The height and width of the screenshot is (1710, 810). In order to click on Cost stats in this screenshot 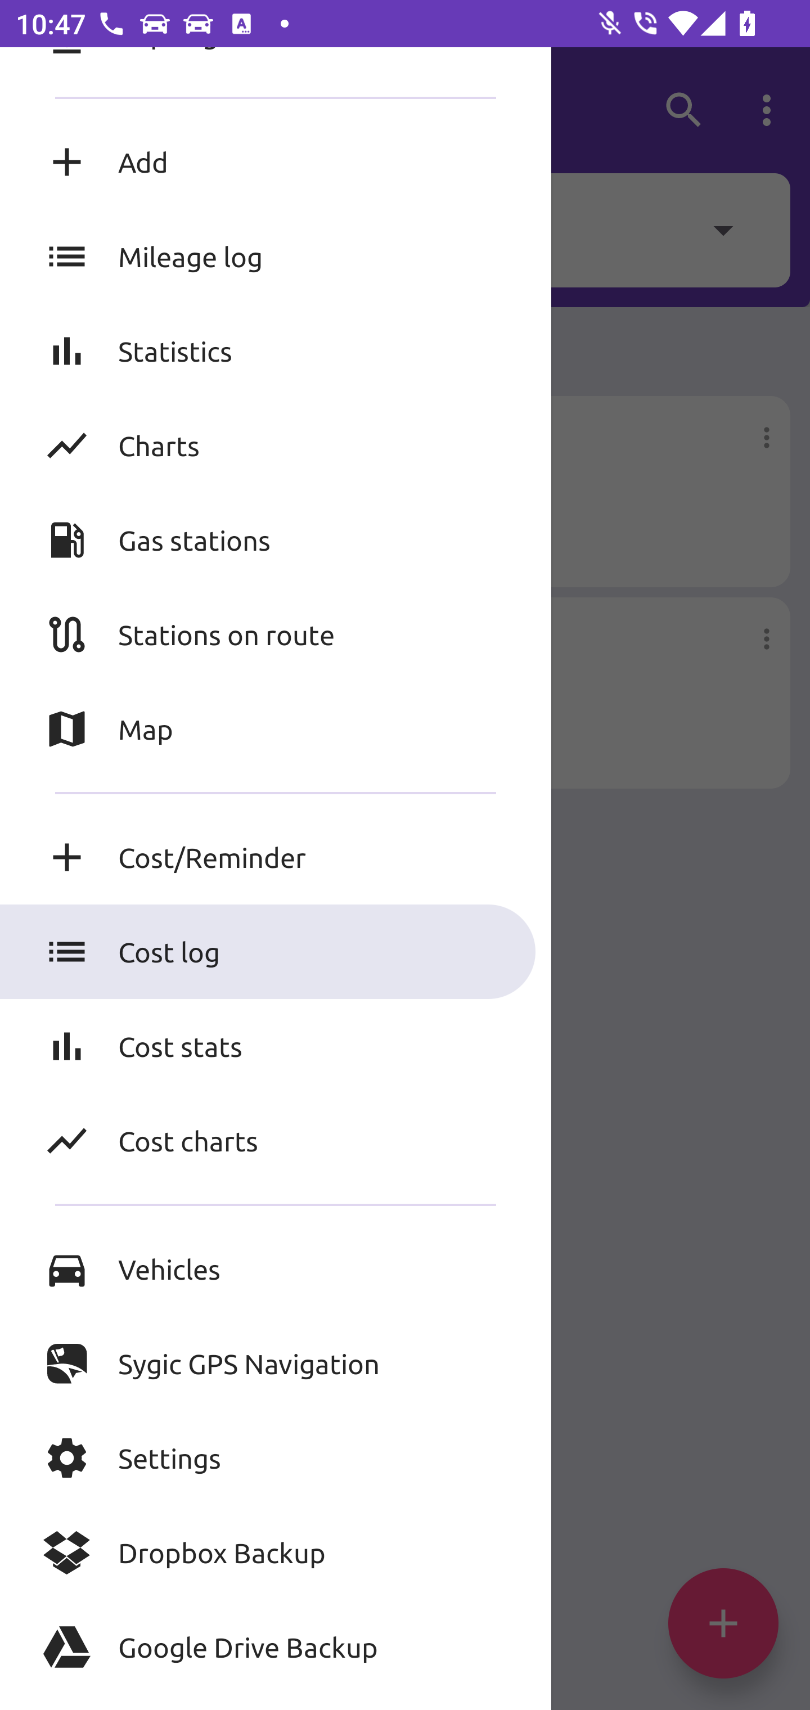, I will do `click(276, 1045)`.